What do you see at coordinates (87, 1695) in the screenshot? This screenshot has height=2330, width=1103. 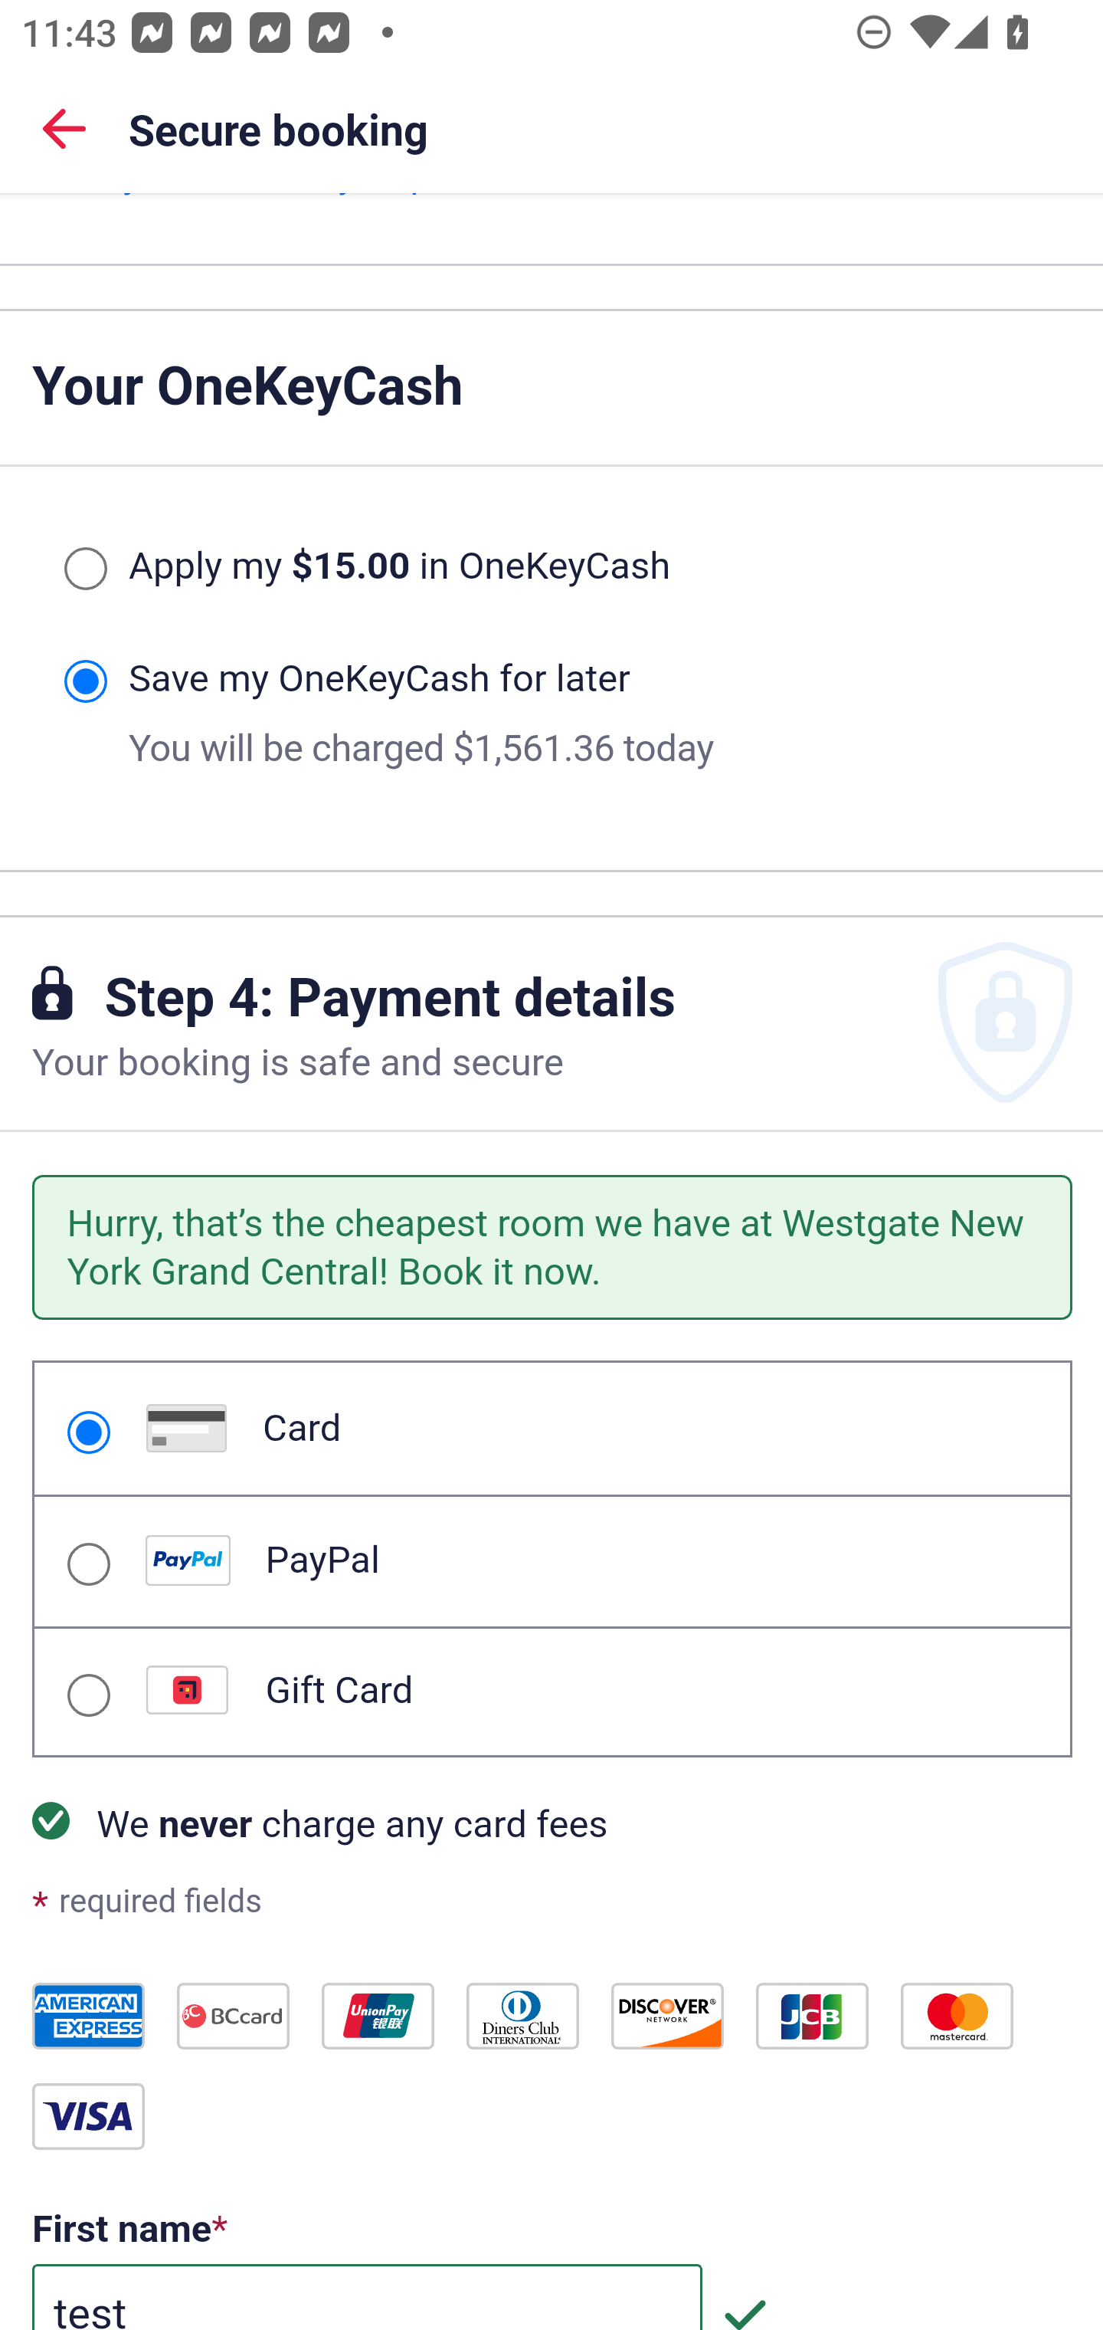 I see `Gift Card` at bounding box center [87, 1695].